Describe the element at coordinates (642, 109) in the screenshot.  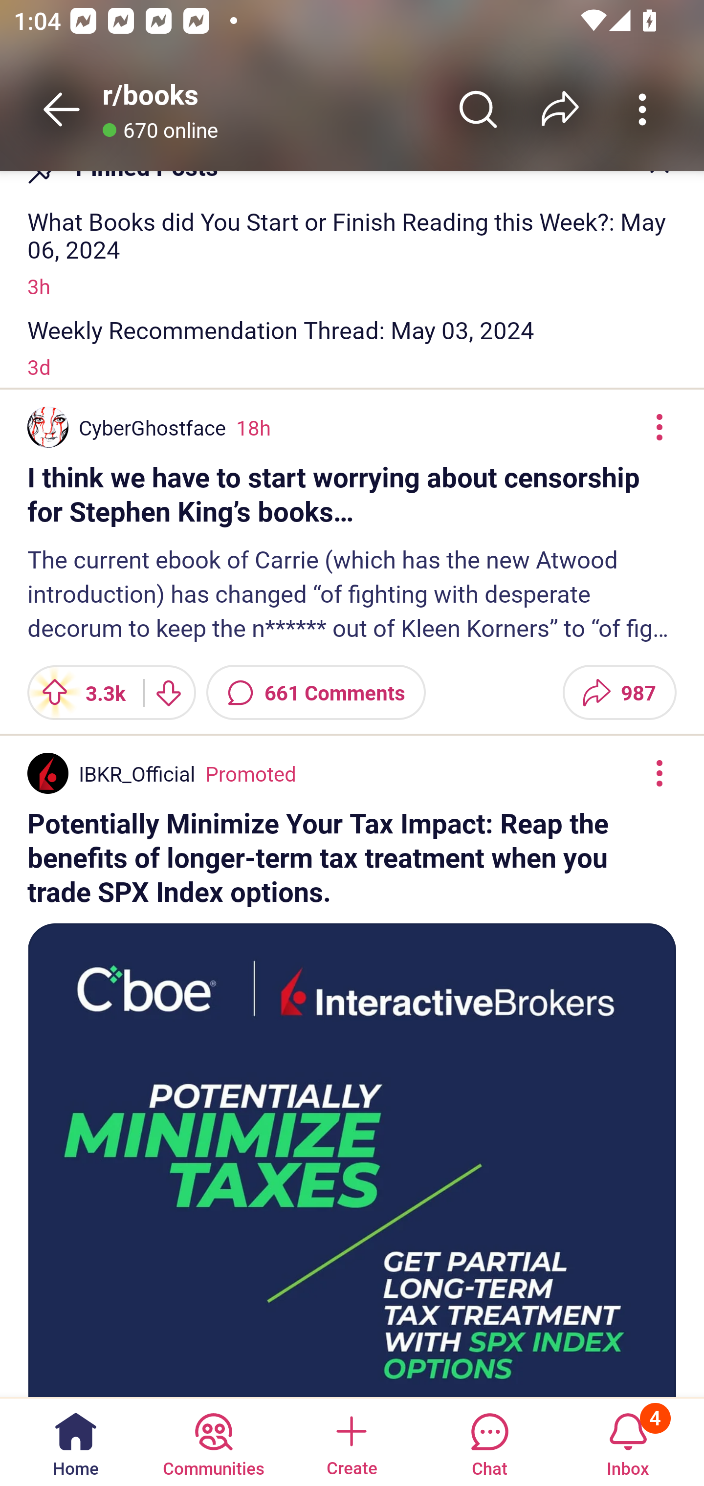
I see `More community actions` at that location.